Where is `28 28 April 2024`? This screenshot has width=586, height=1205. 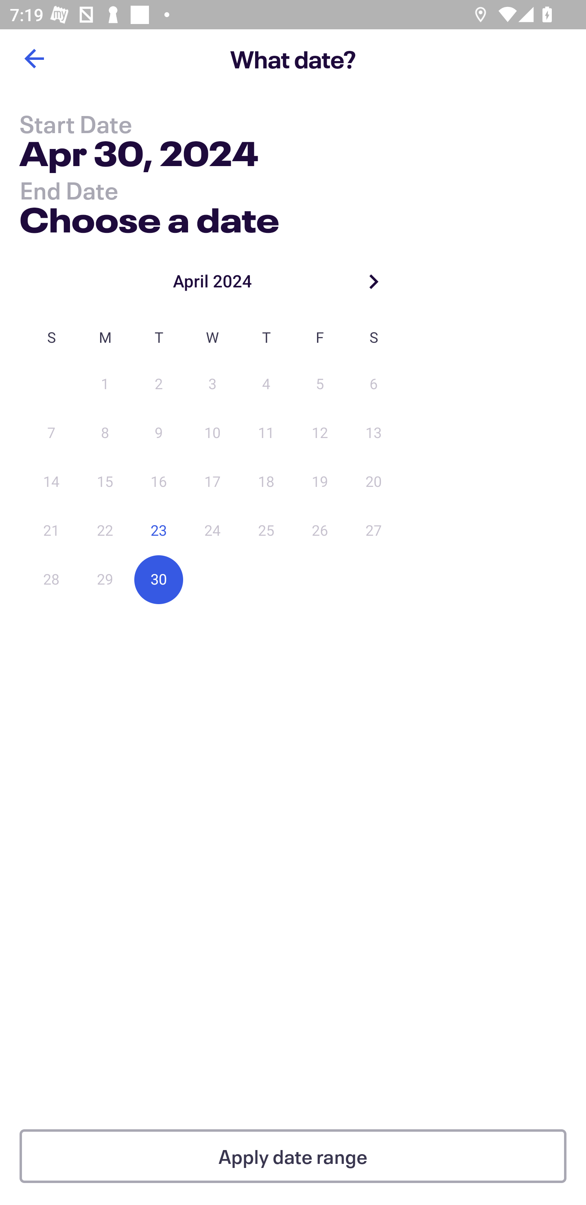
28 28 April 2024 is located at coordinates (51, 579).